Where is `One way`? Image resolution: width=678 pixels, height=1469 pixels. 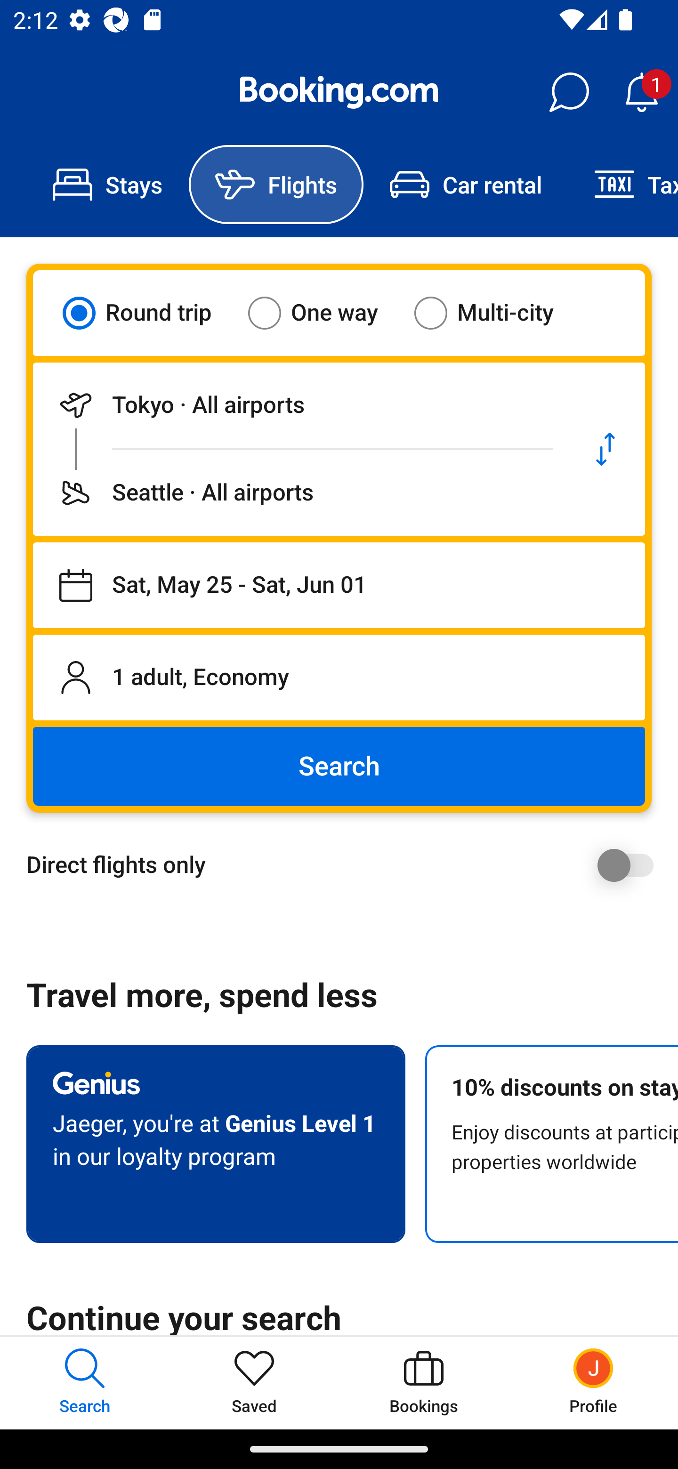 One way is located at coordinates (324, 313).